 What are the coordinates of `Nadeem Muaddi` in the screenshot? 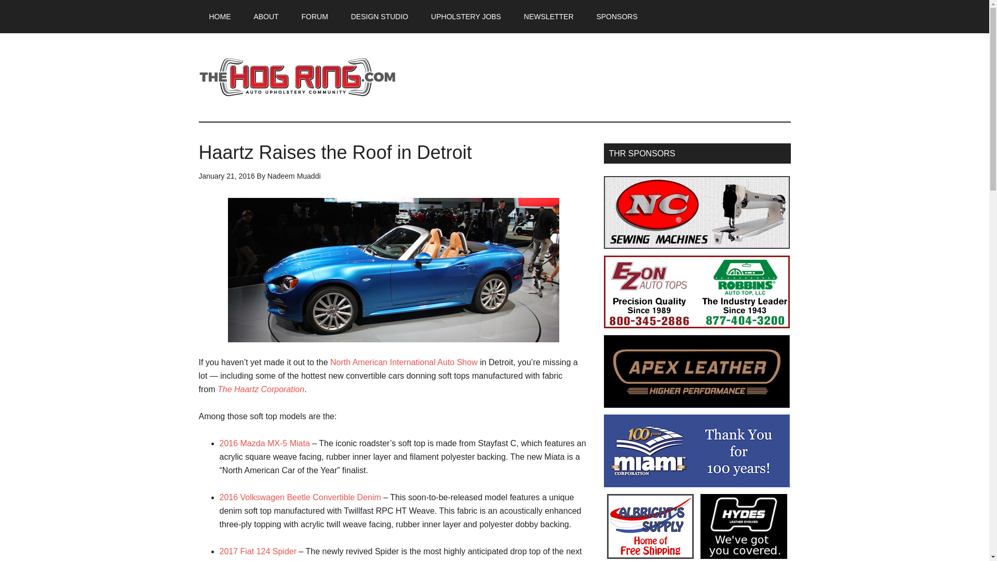 It's located at (294, 176).